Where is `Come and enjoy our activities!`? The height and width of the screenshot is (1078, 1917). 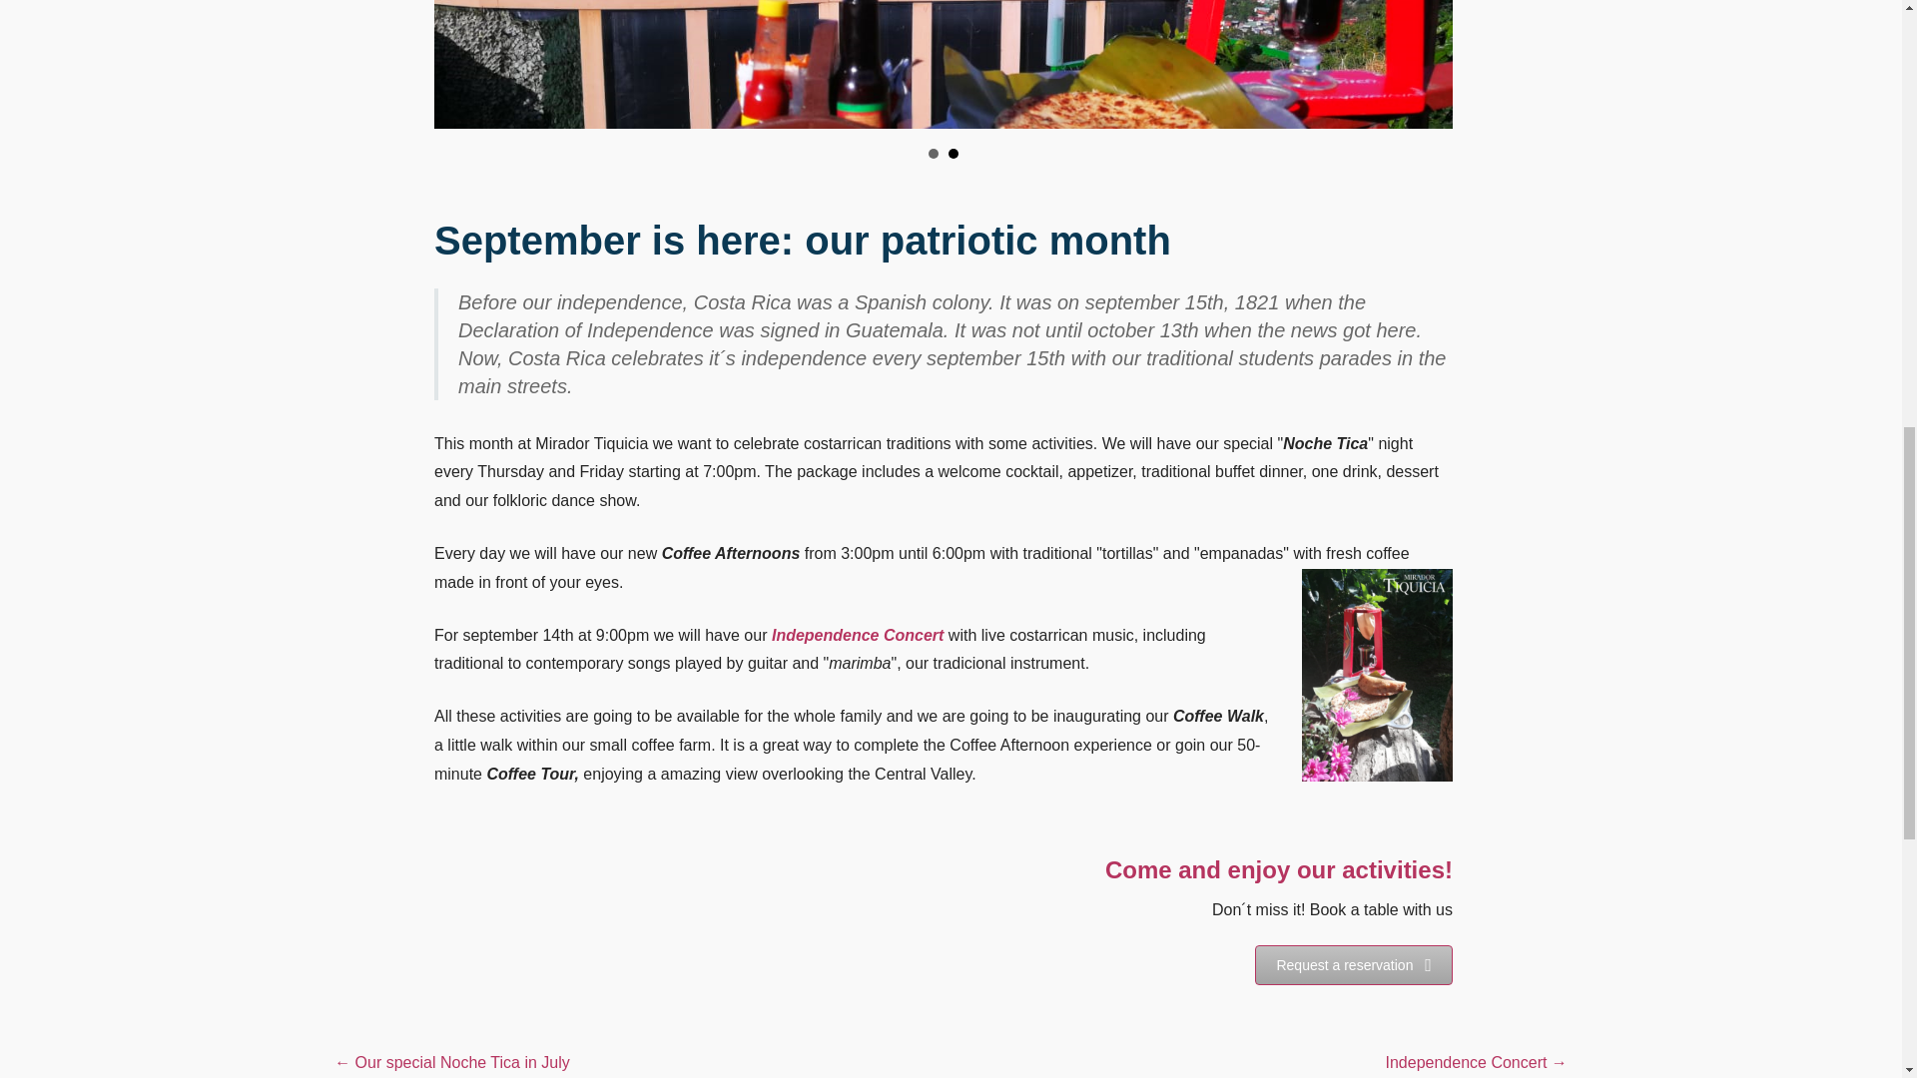
Come and enjoy our activities! is located at coordinates (1279, 868).